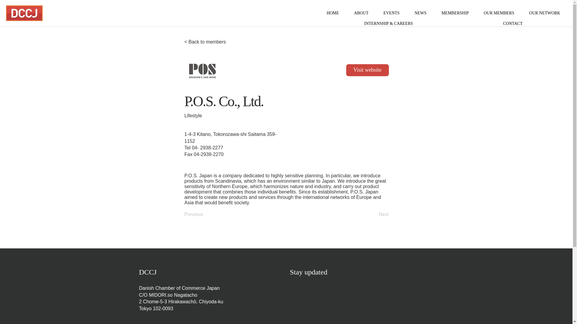  Describe the element at coordinates (421, 13) in the screenshot. I see `NEWS` at that location.